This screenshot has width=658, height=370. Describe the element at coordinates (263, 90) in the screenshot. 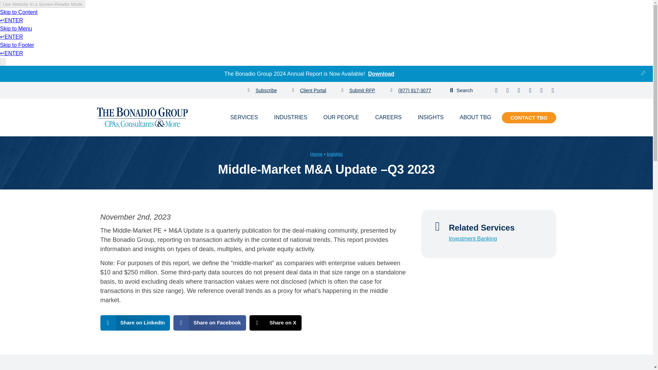

I see `Subscribe` at that location.